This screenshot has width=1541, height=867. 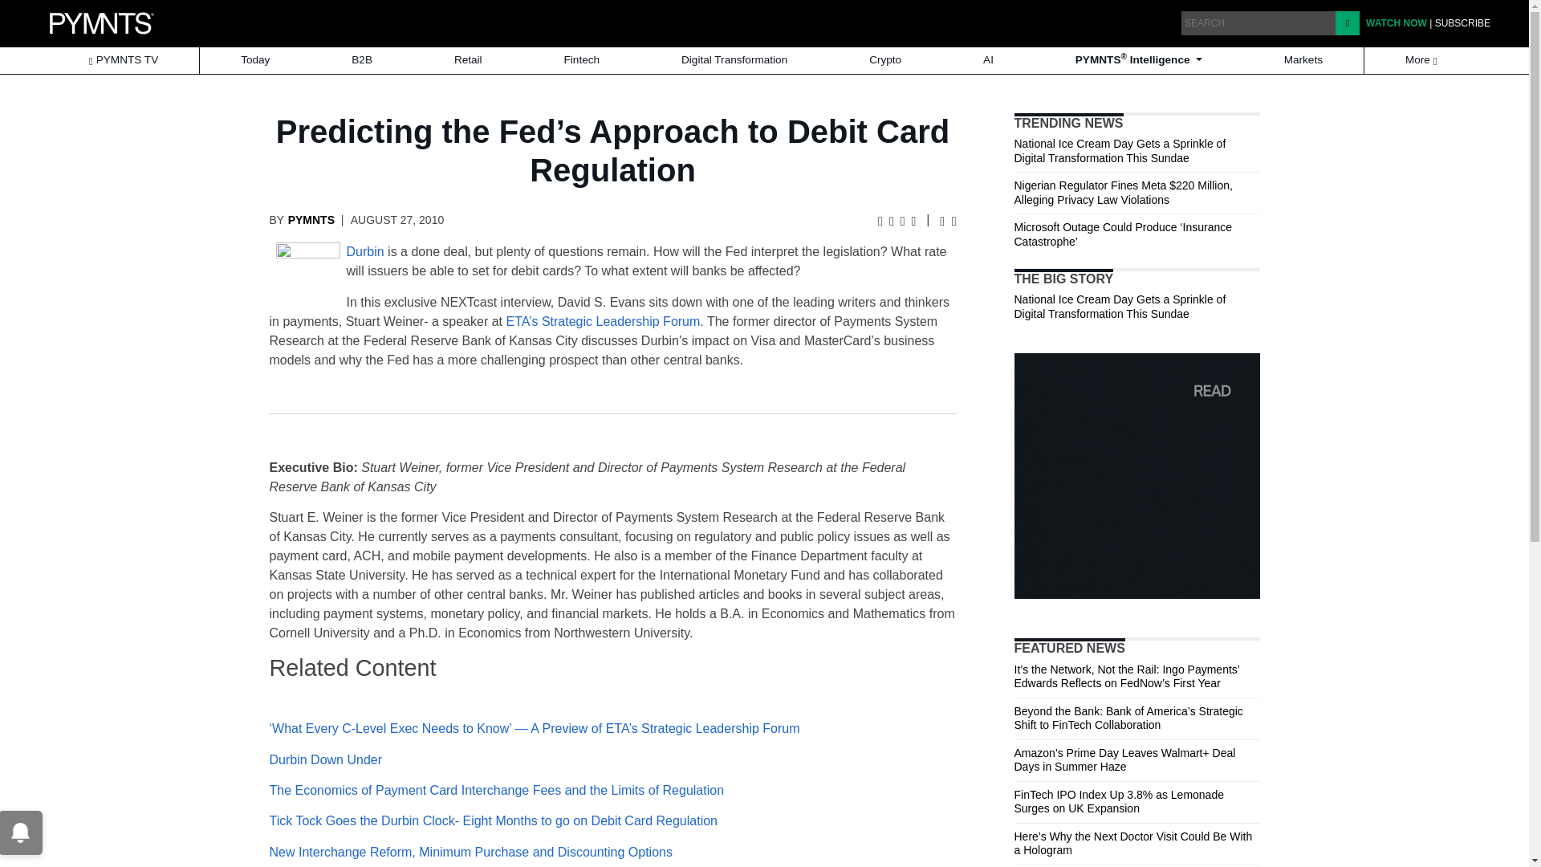 I want to click on  PYMNTS TV, so click(x=123, y=60).